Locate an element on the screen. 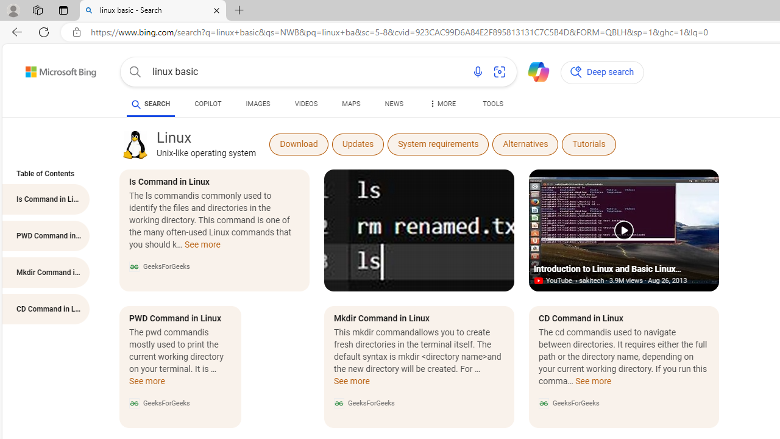  System requirements is located at coordinates (438, 144).